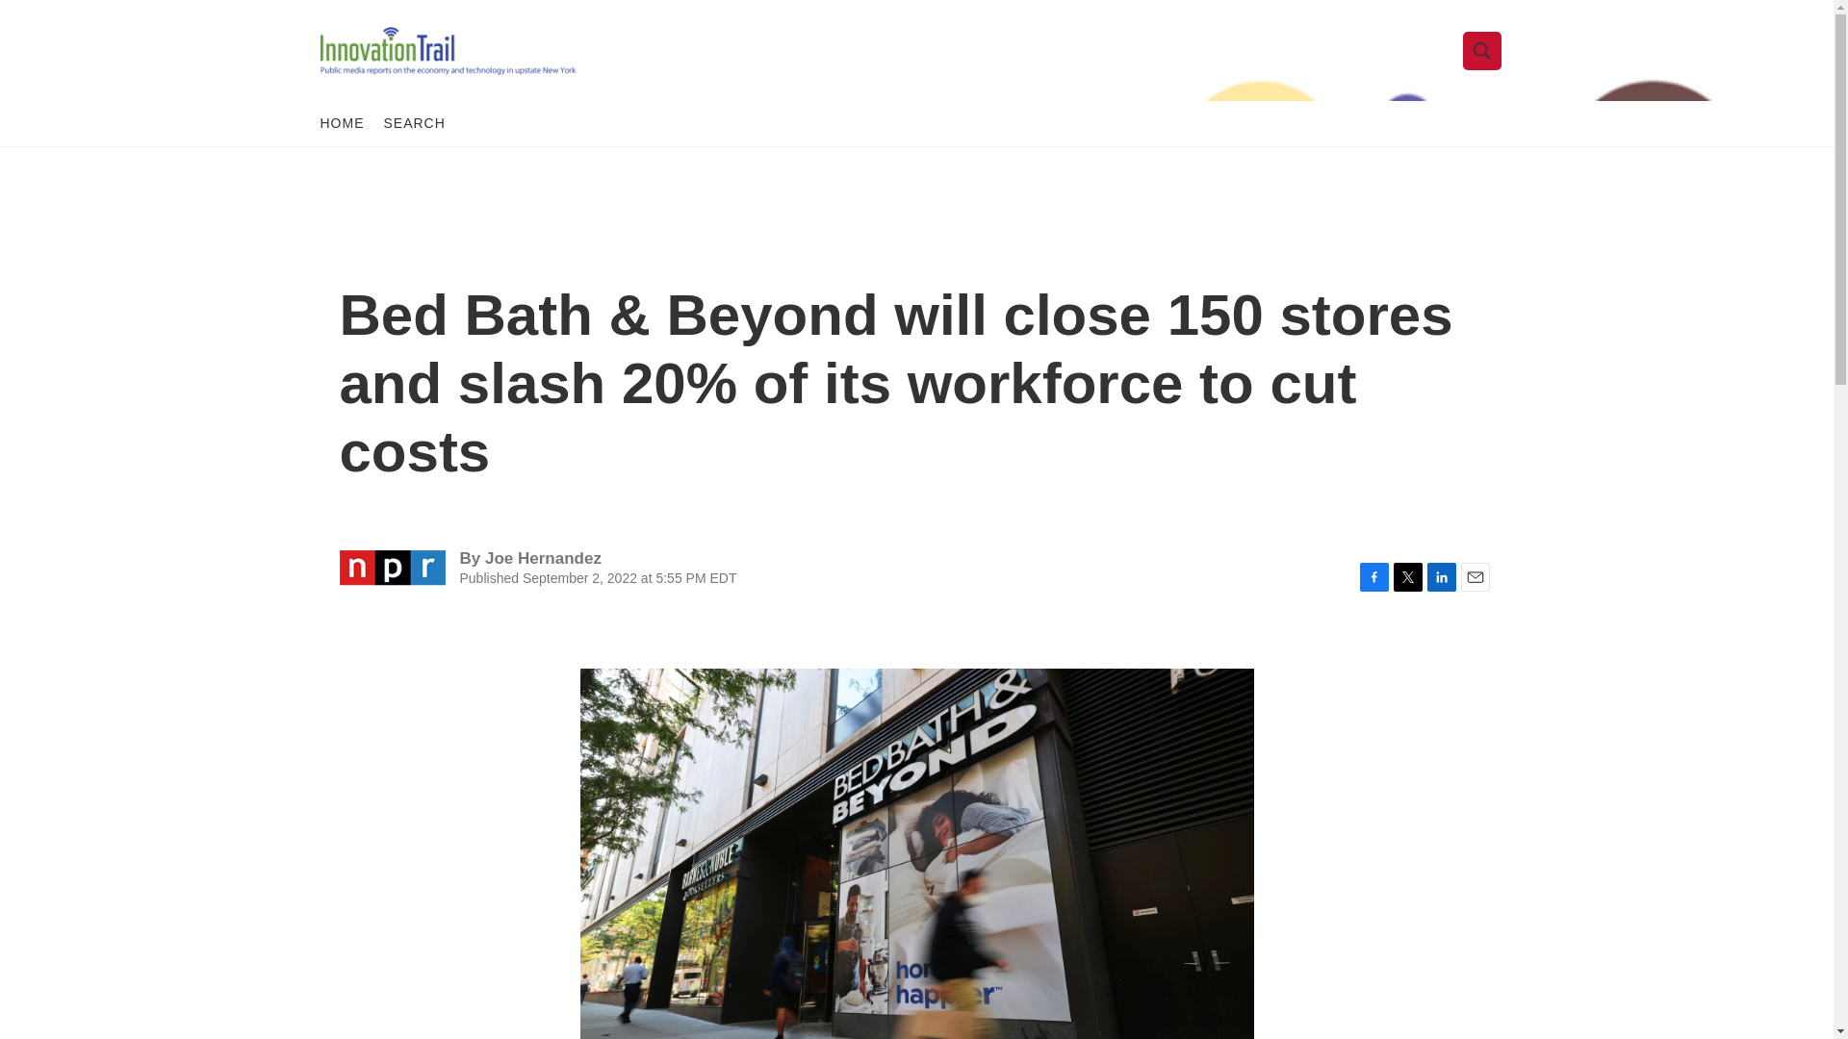 This screenshot has width=1848, height=1039. I want to click on Email, so click(1475, 577).